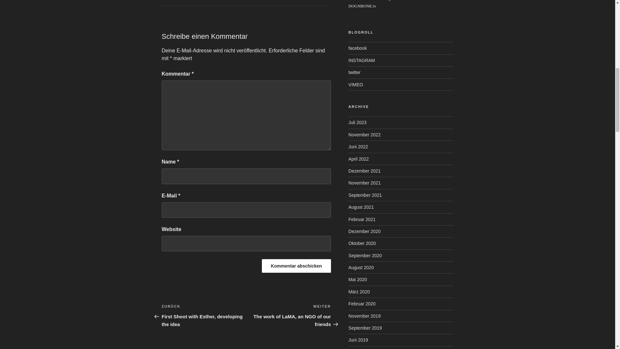  I want to click on Dezember 2021, so click(364, 171).